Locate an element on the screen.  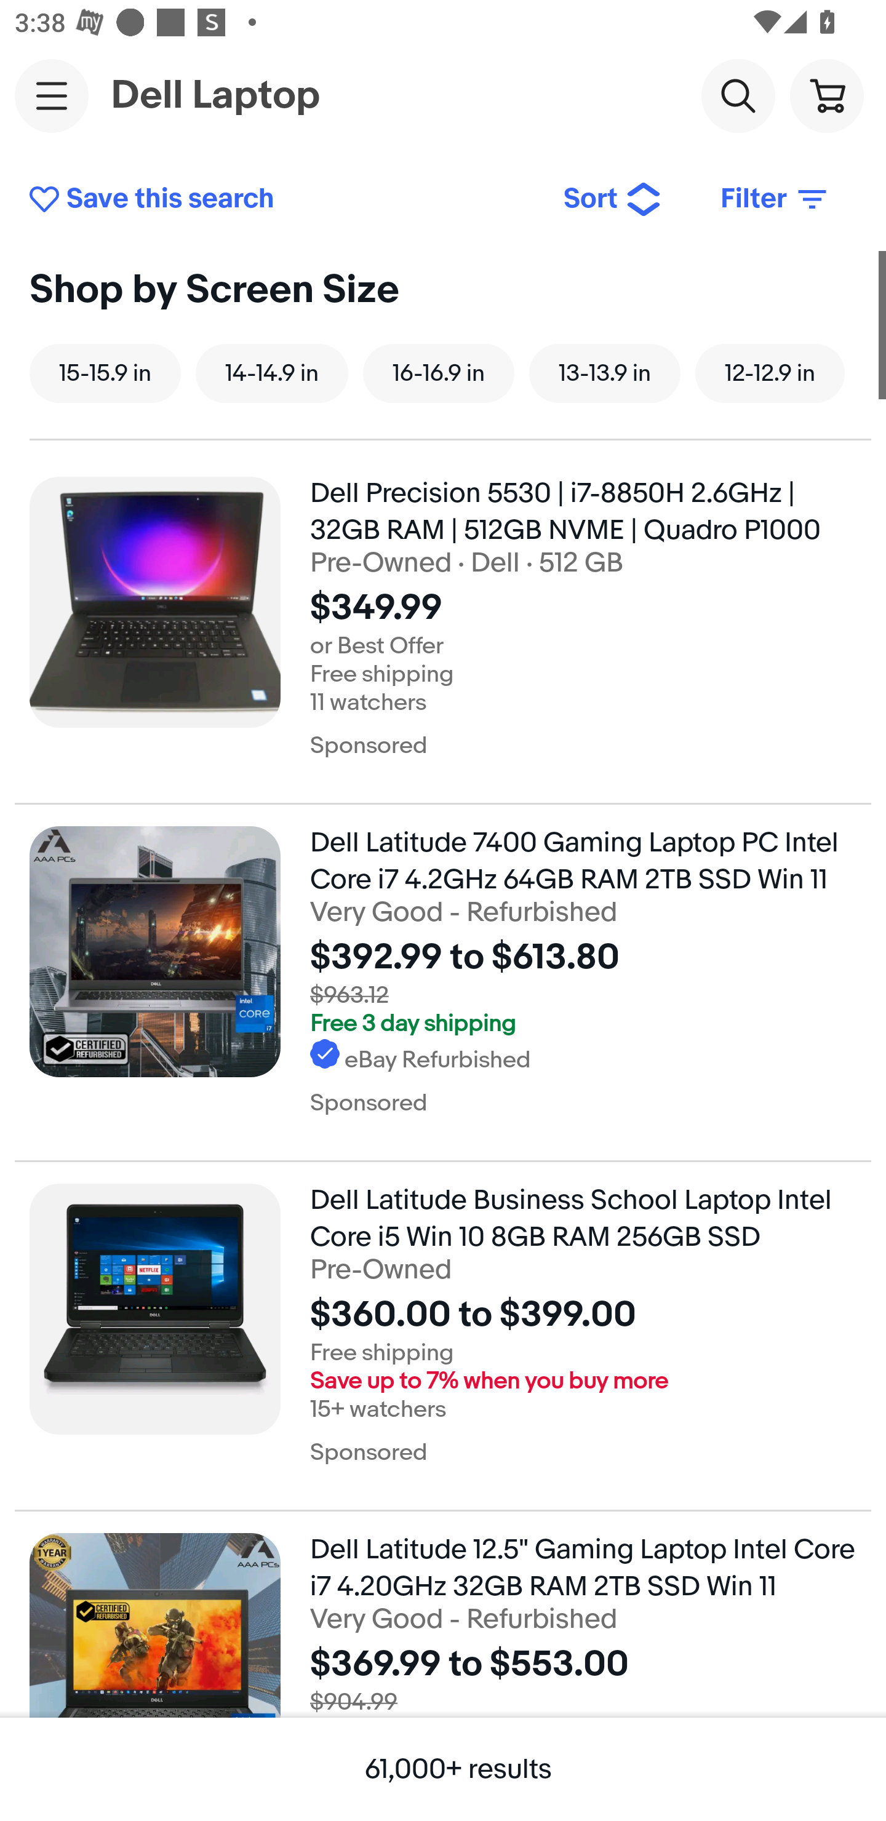
Filter is located at coordinates (775, 199).